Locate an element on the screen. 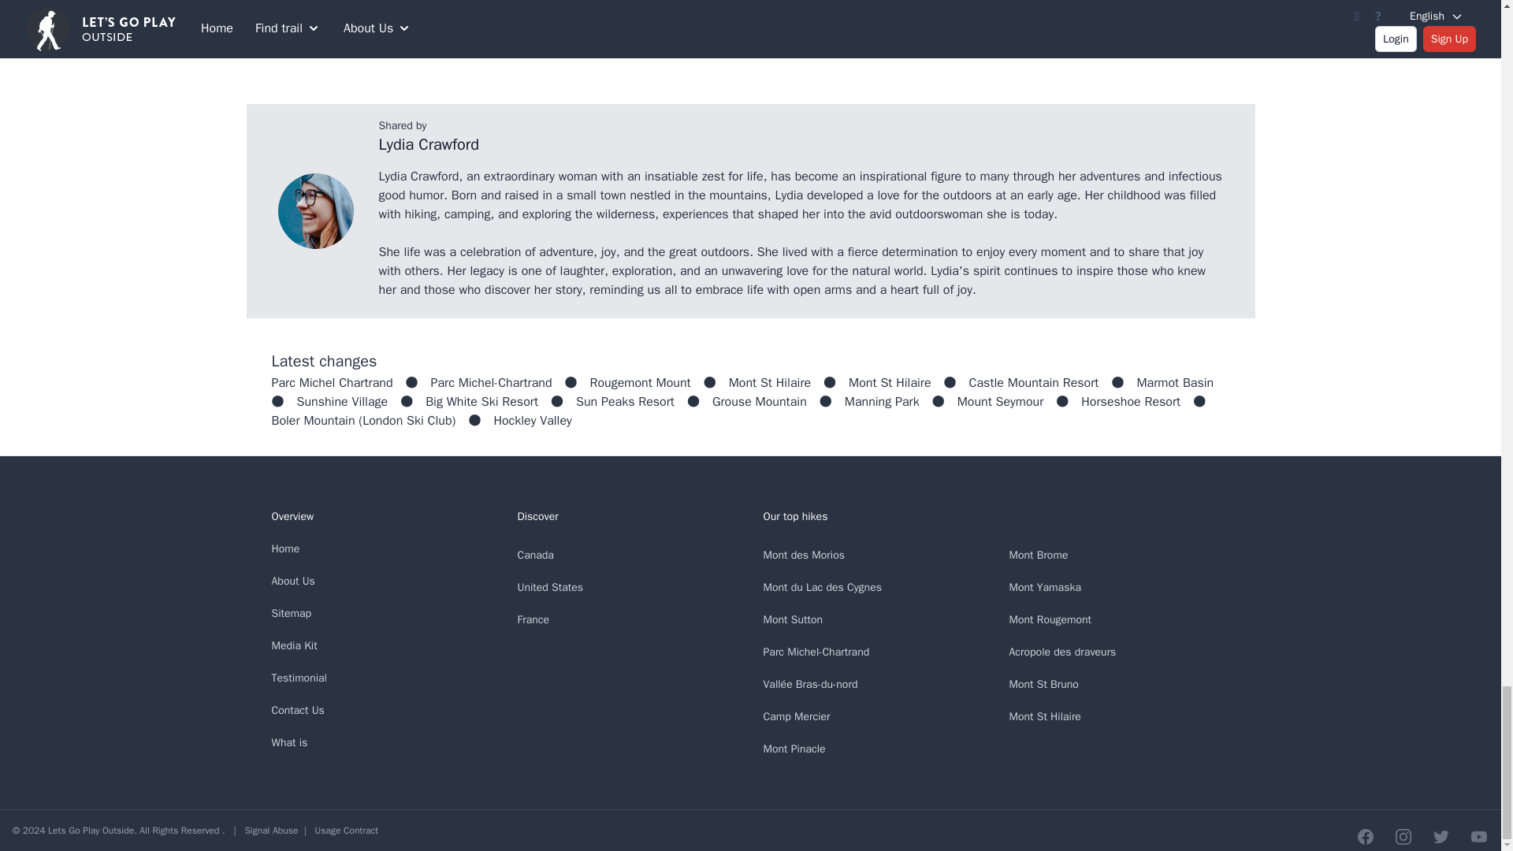  Media Kit is located at coordinates (293, 646).